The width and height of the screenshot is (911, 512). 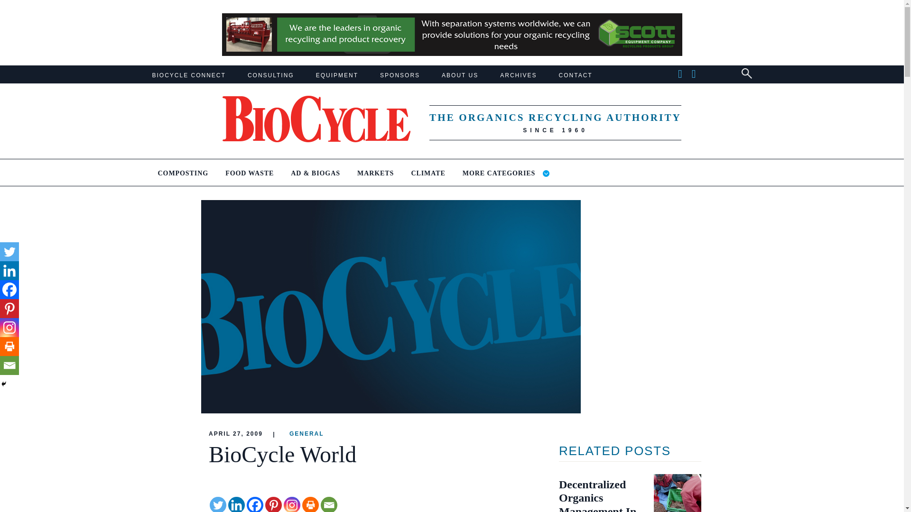 What do you see at coordinates (400, 75) in the screenshot?
I see `SPONSORS` at bounding box center [400, 75].